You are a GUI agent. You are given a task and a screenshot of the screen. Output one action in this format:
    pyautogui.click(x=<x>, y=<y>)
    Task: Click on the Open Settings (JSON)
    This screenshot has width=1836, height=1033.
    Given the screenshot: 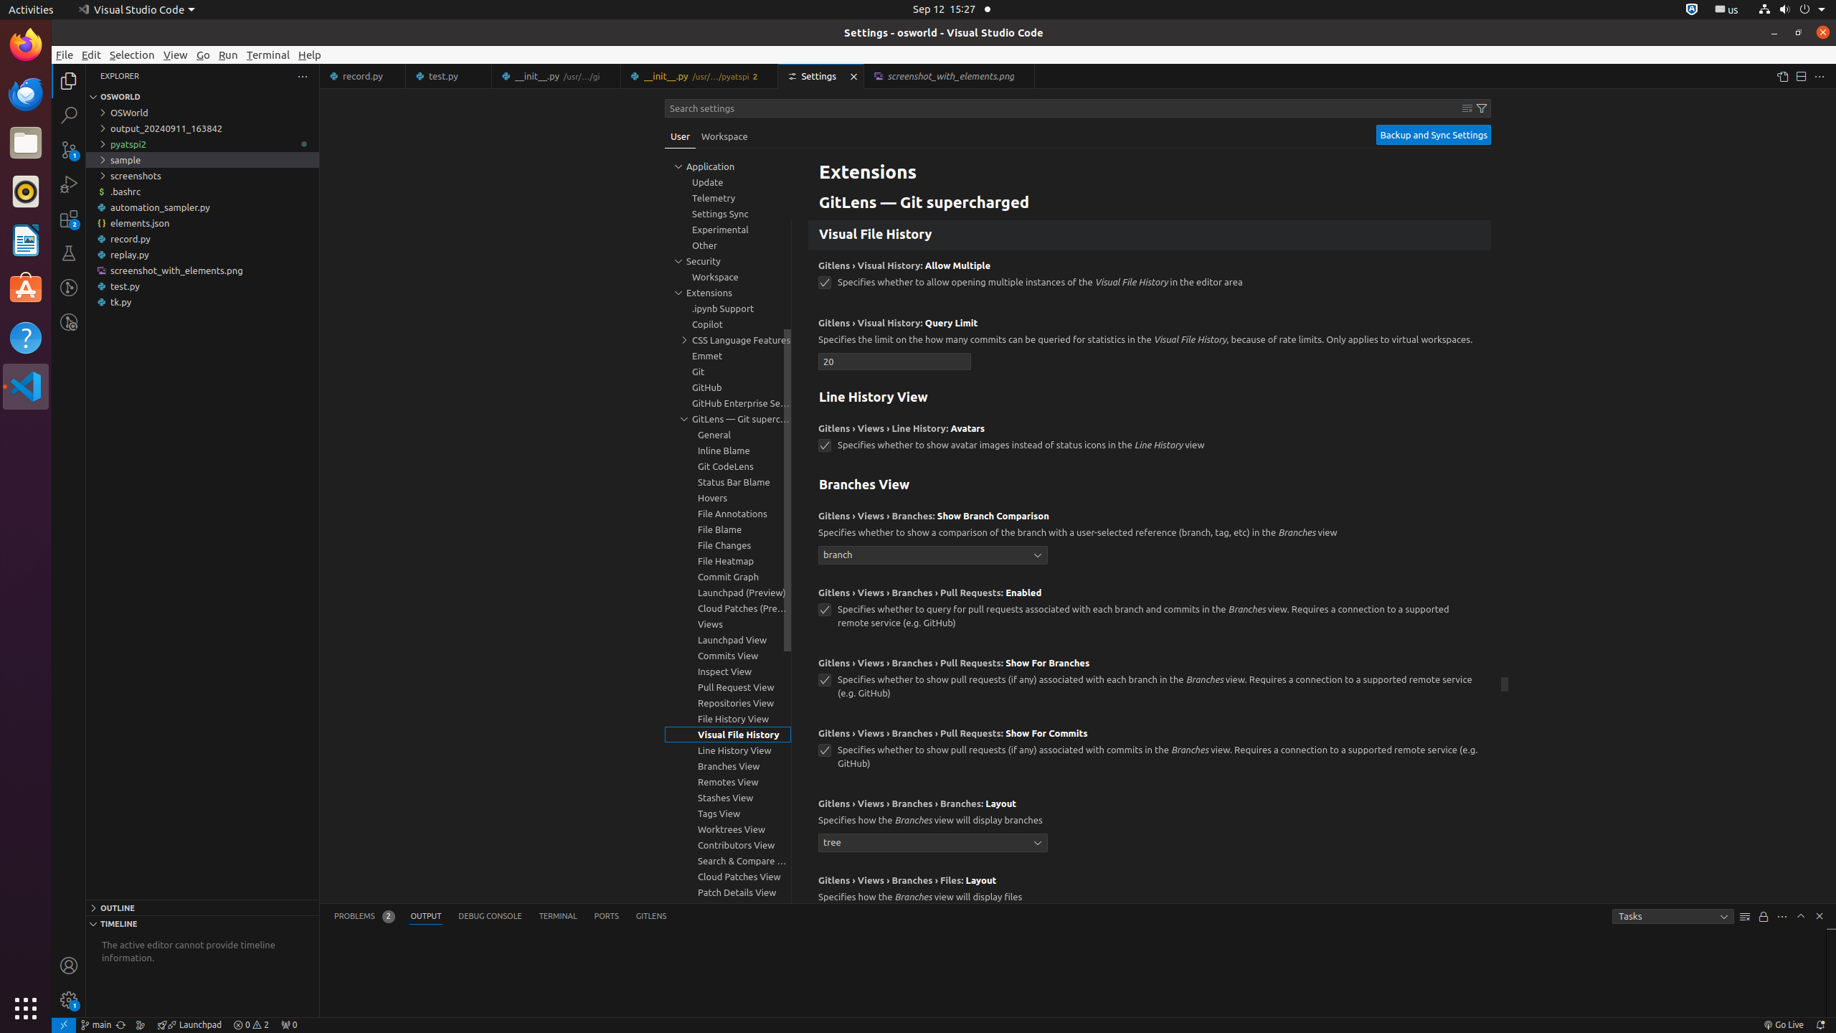 What is the action you would take?
    pyautogui.click(x=1782, y=76)
    